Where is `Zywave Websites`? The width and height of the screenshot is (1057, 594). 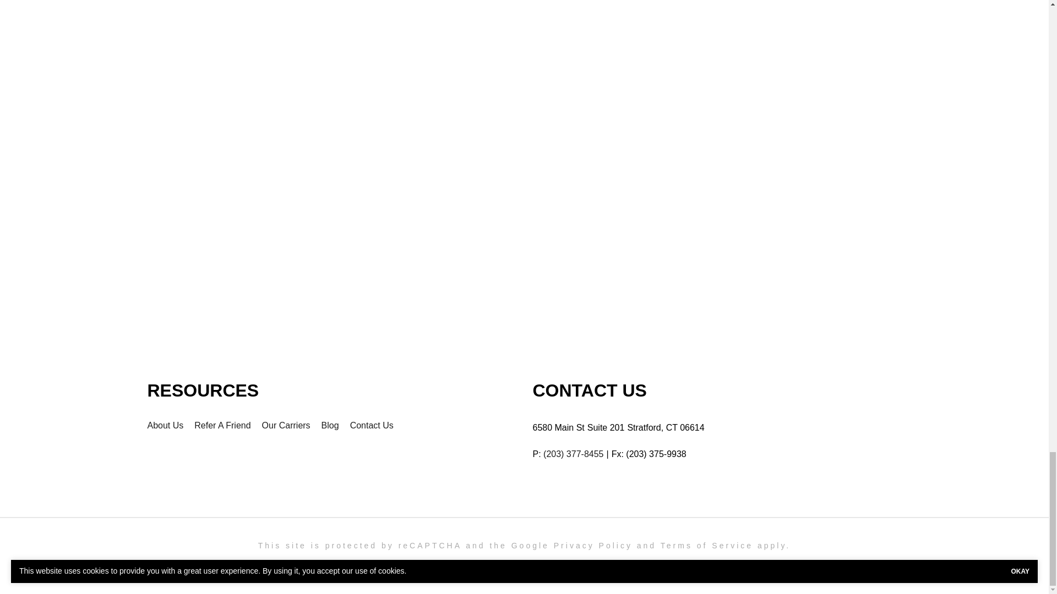 Zywave Websites is located at coordinates (640, 565).